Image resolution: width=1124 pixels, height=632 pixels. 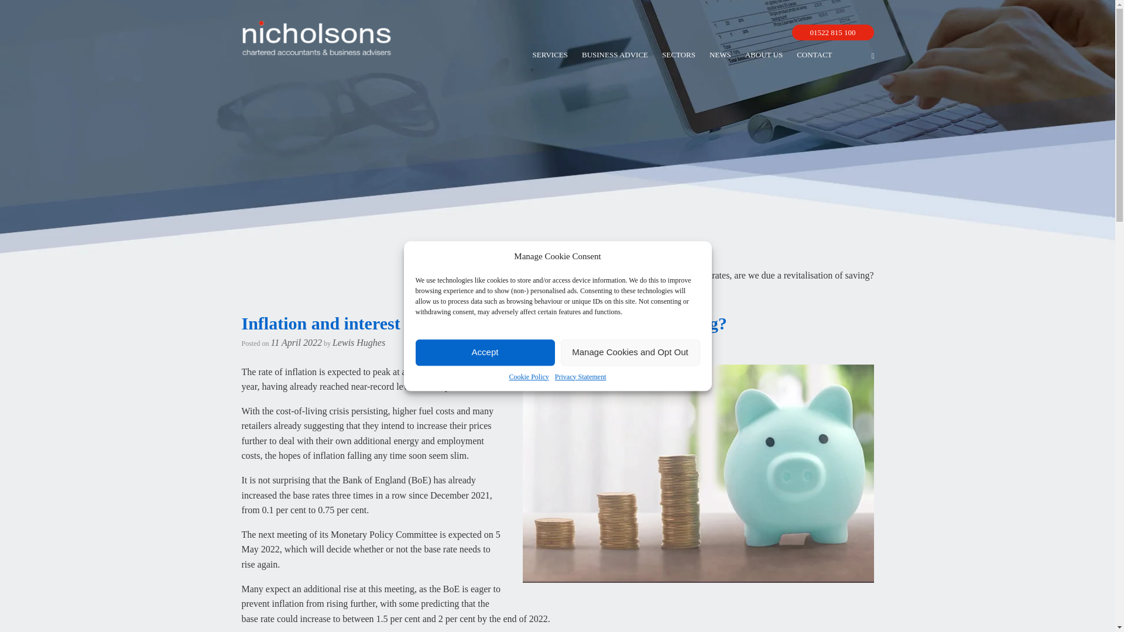 What do you see at coordinates (296, 342) in the screenshot?
I see `8:21 am` at bounding box center [296, 342].